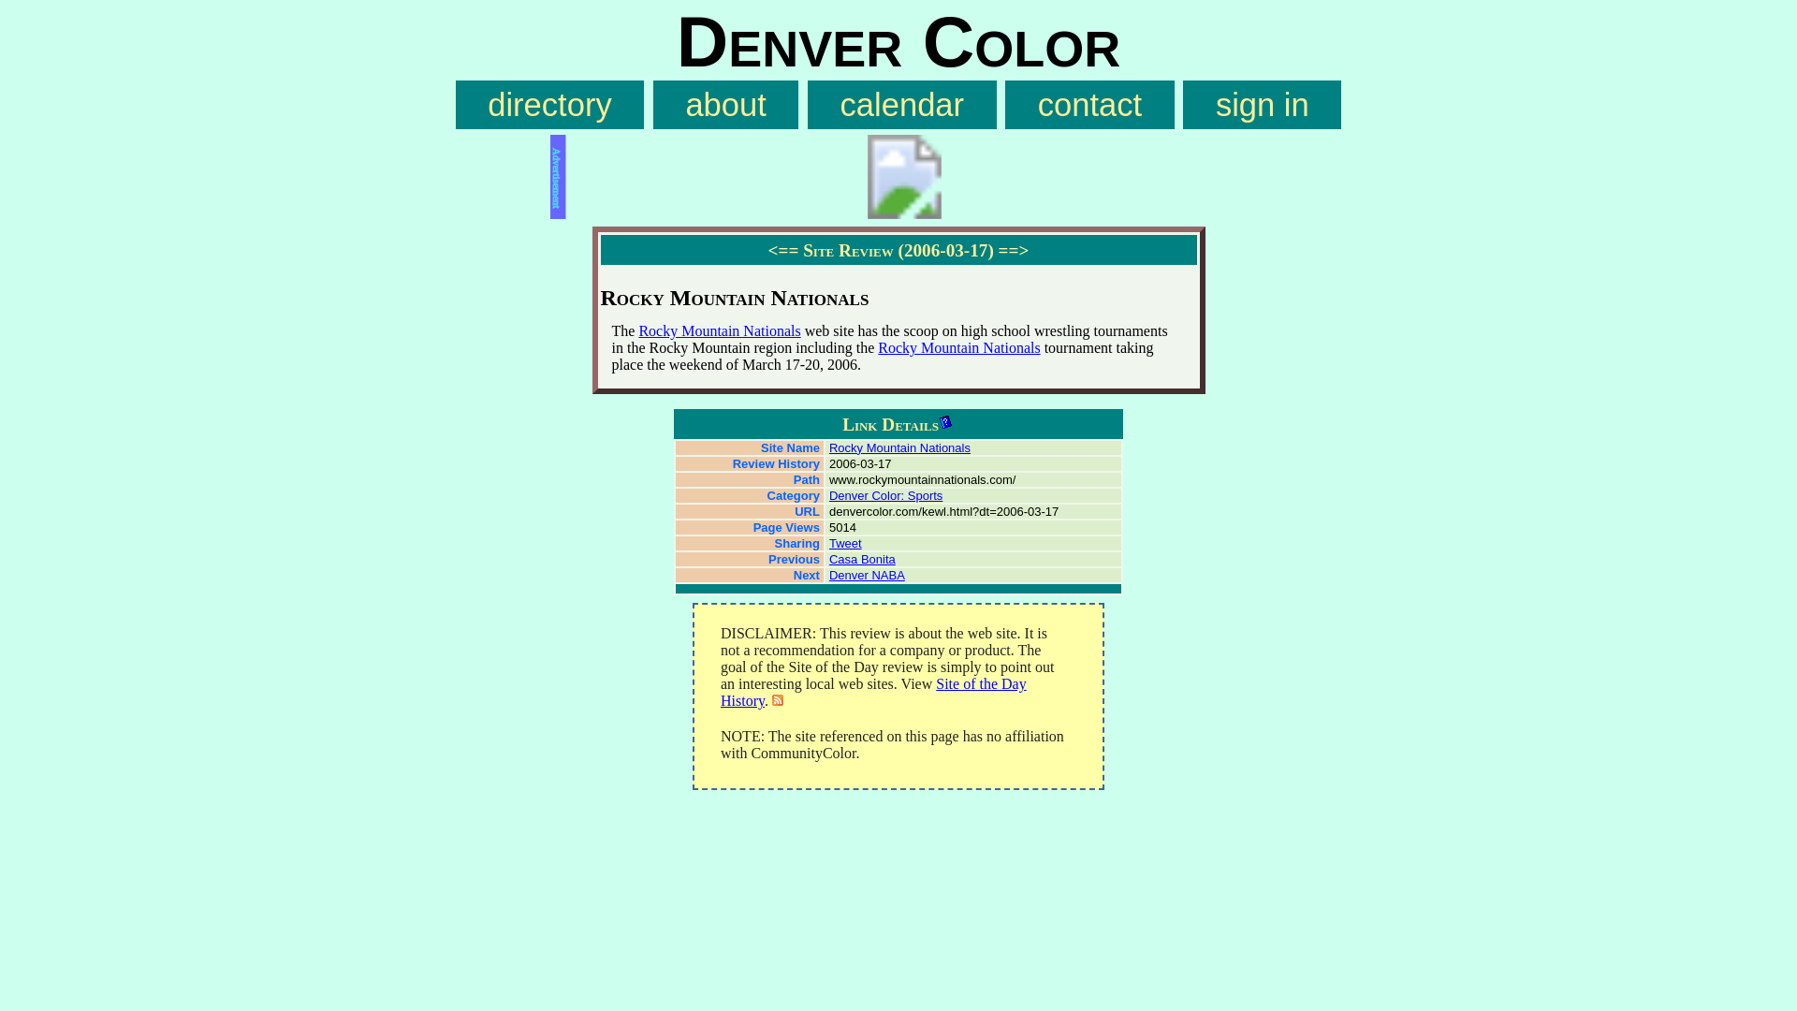 The height and width of the screenshot is (1011, 1797). What do you see at coordinates (885, 494) in the screenshot?
I see `Denver Color: Sports` at bounding box center [885, 494].